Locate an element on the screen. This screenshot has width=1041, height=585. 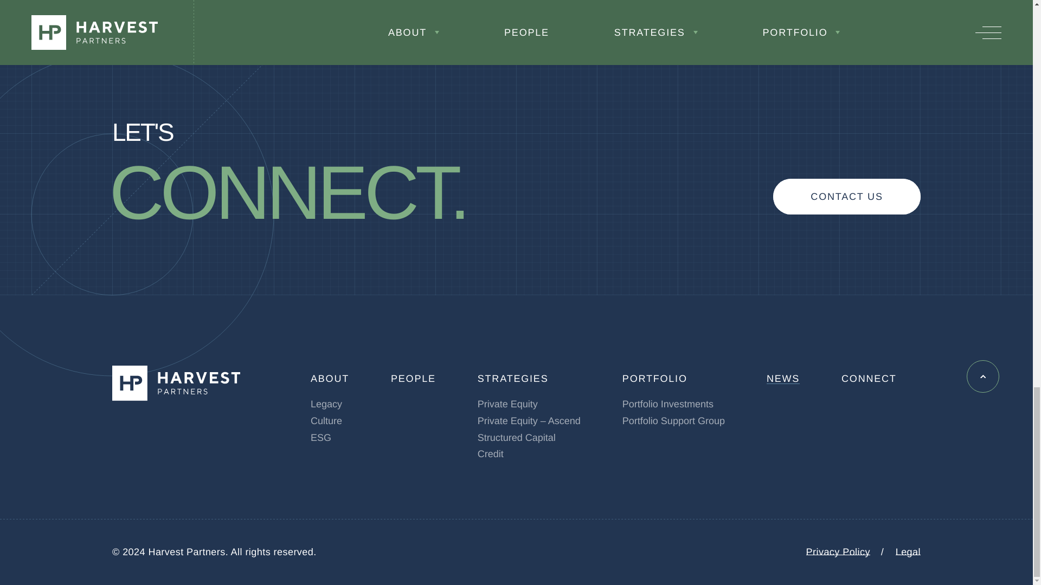
Portfolio Investments is located at coordinates (668, 404).